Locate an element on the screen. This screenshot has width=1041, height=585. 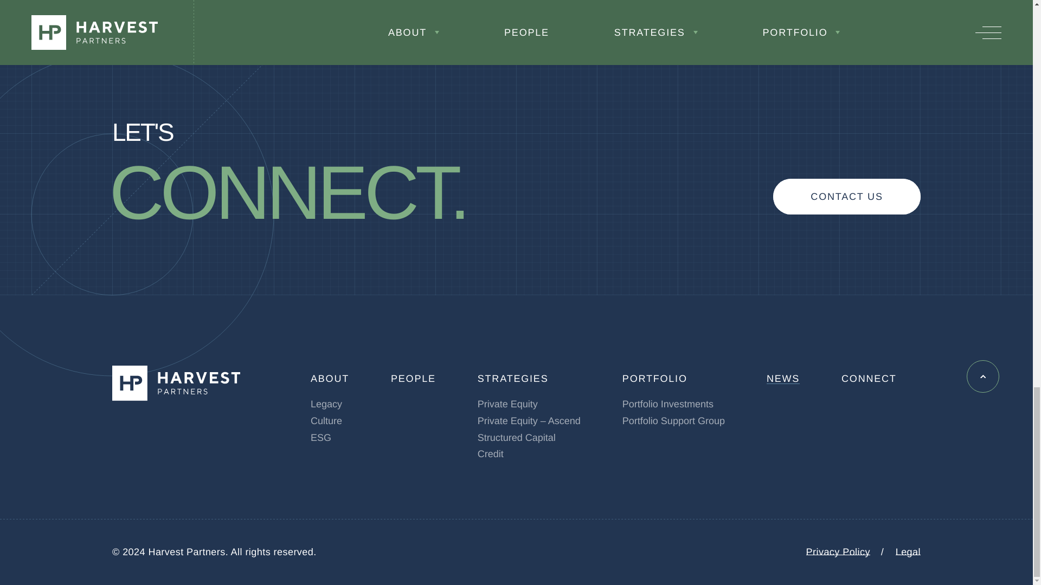
Portfolio Investments is located at coordinates (668, 404).